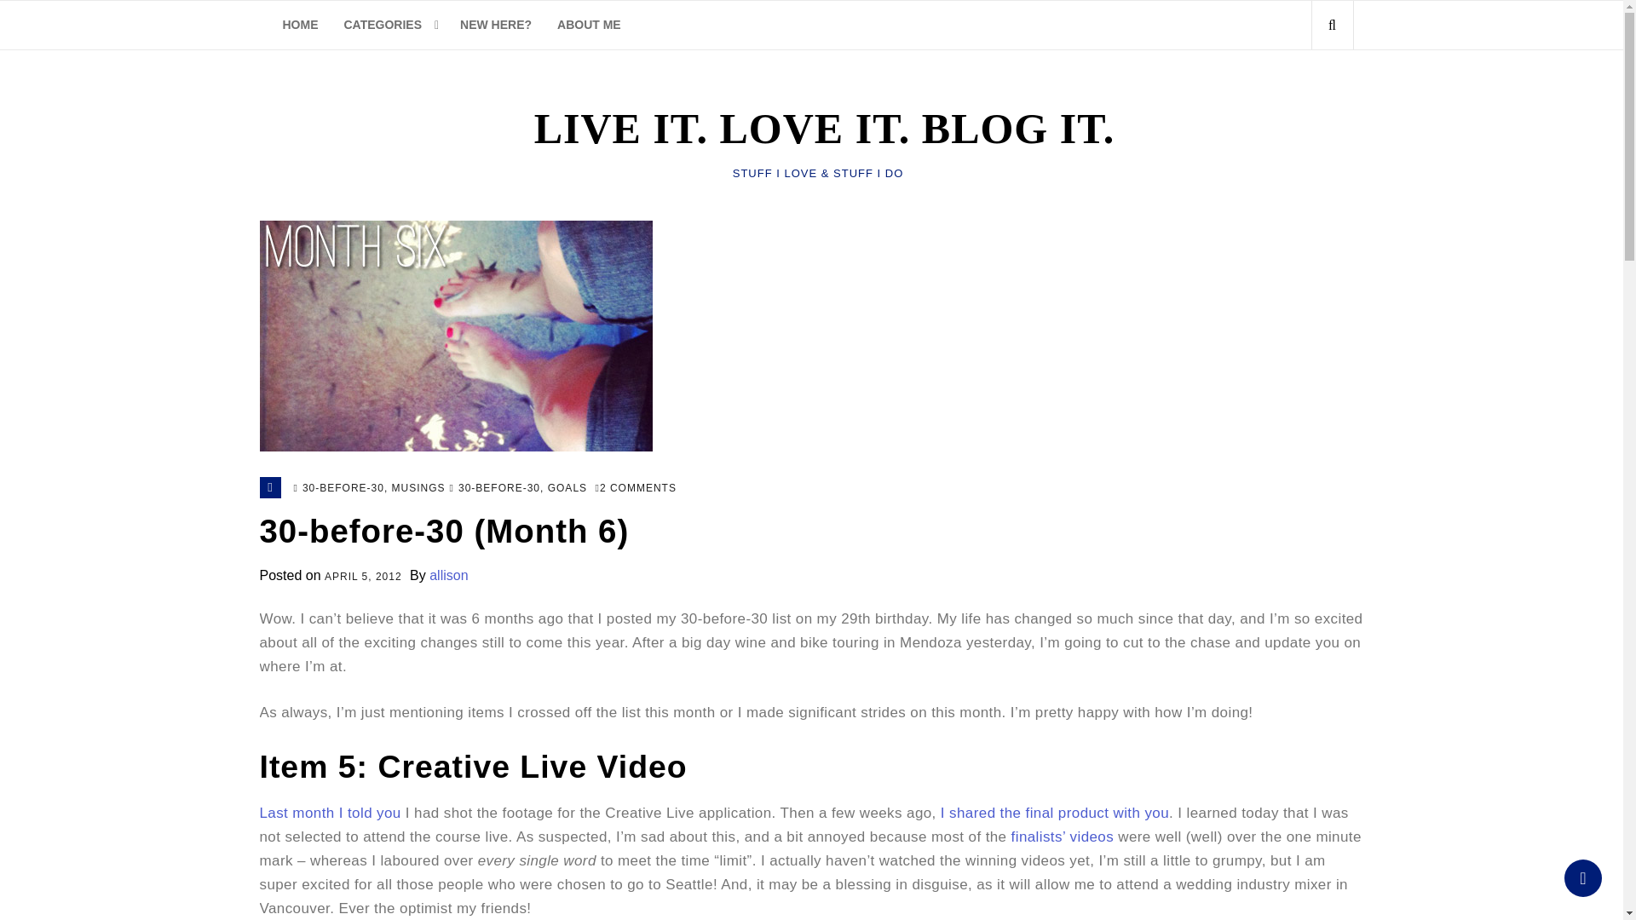  Describe the element at coordinates (343, 489) in the screenshot. I see `30-BEFORE-30` at that location.